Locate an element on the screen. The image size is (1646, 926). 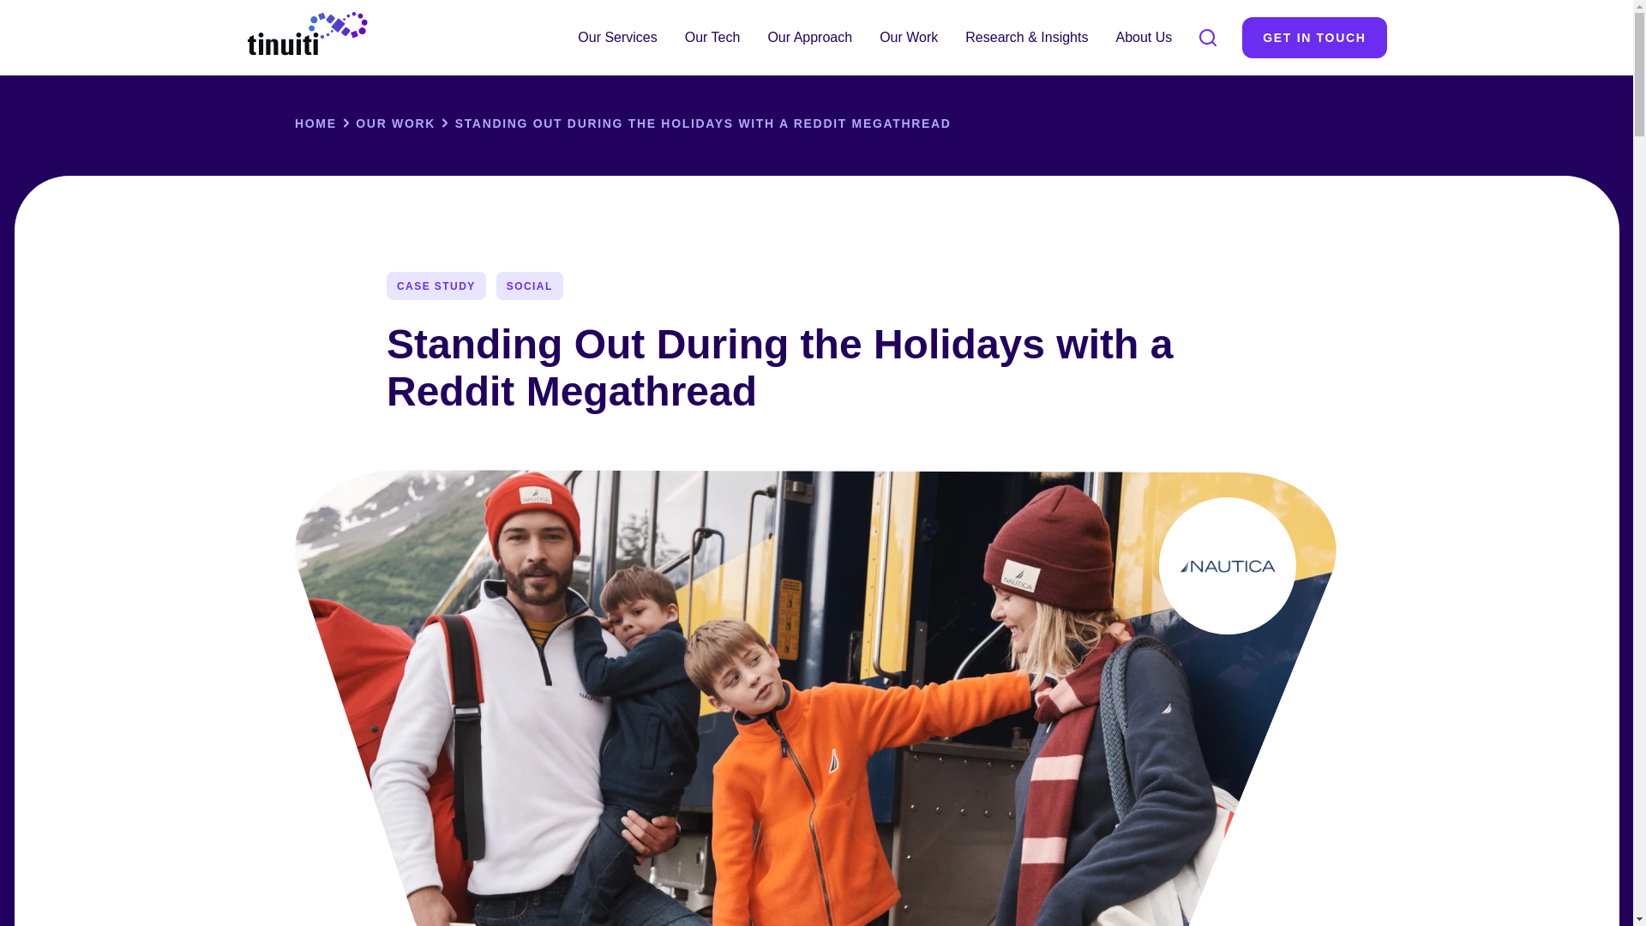
Our Approach is located at coordinates (809, 38).